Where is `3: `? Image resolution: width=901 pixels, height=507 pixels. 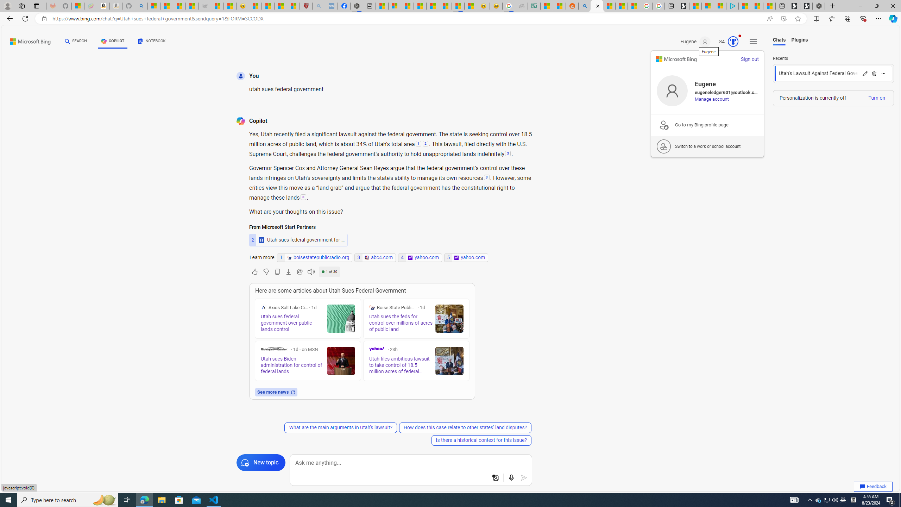
3:  is located at coordinates (486, 178).